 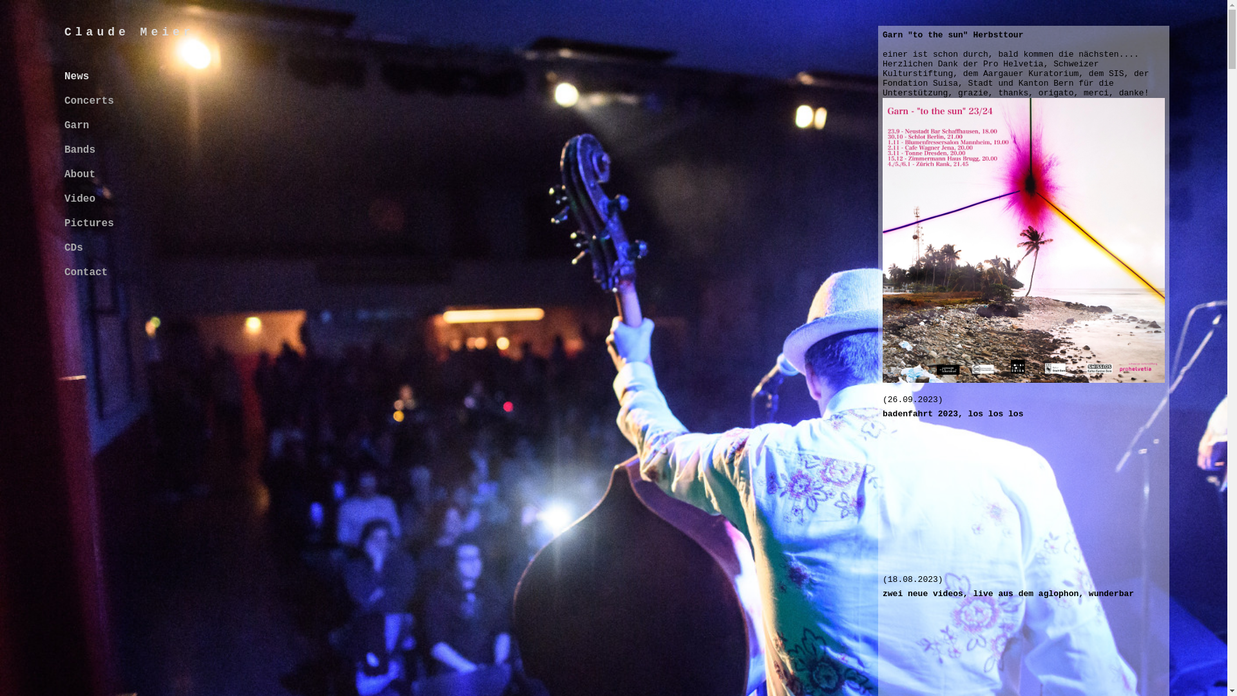 I want to click on Garn, so click(x=77, y=126).